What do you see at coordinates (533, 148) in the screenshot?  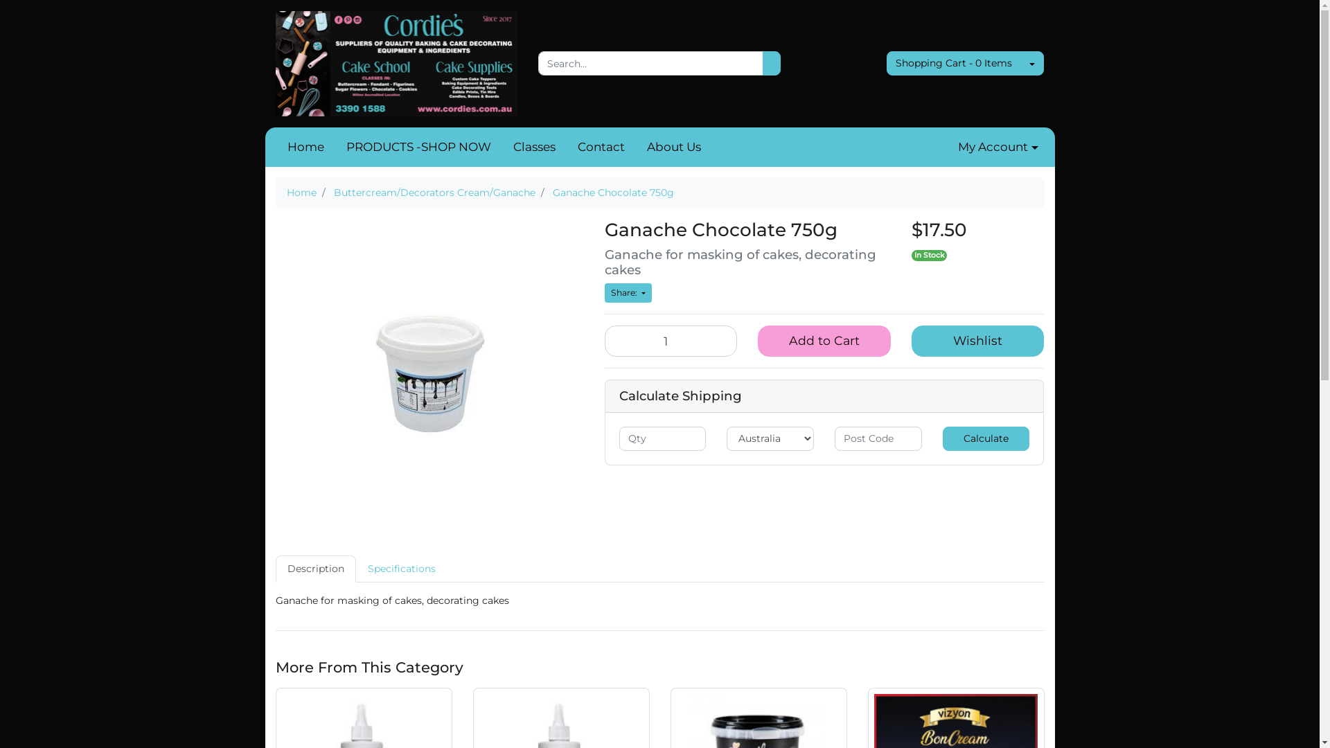 I see `Classes` at bounding box center [533, 148].